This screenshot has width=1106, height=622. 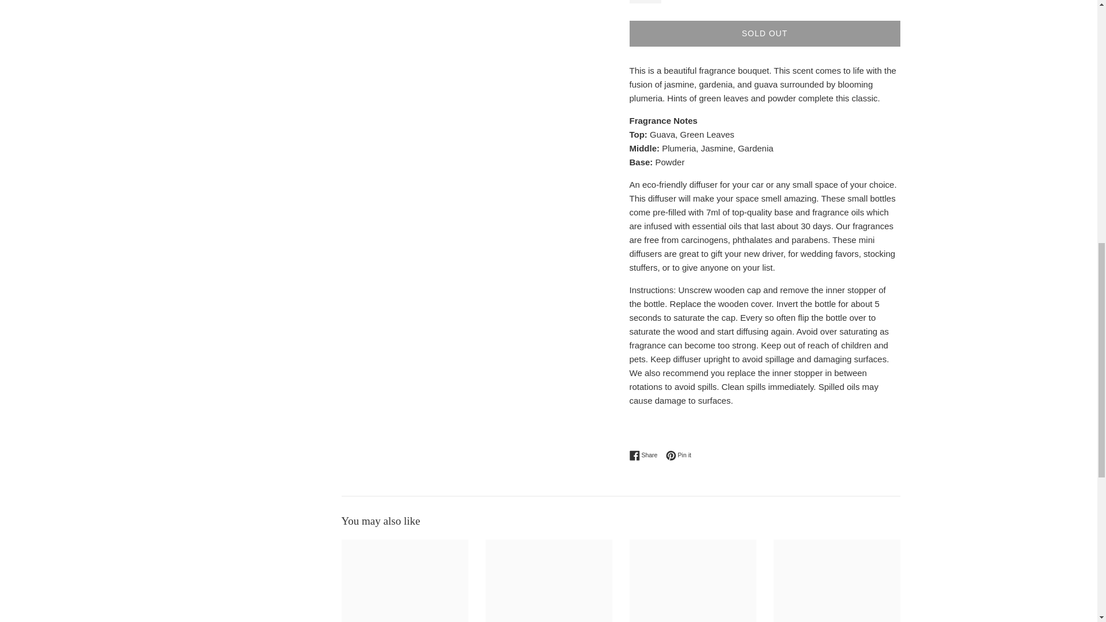 I want to click on lollipop car diffuser, so click(x=645, y=2).